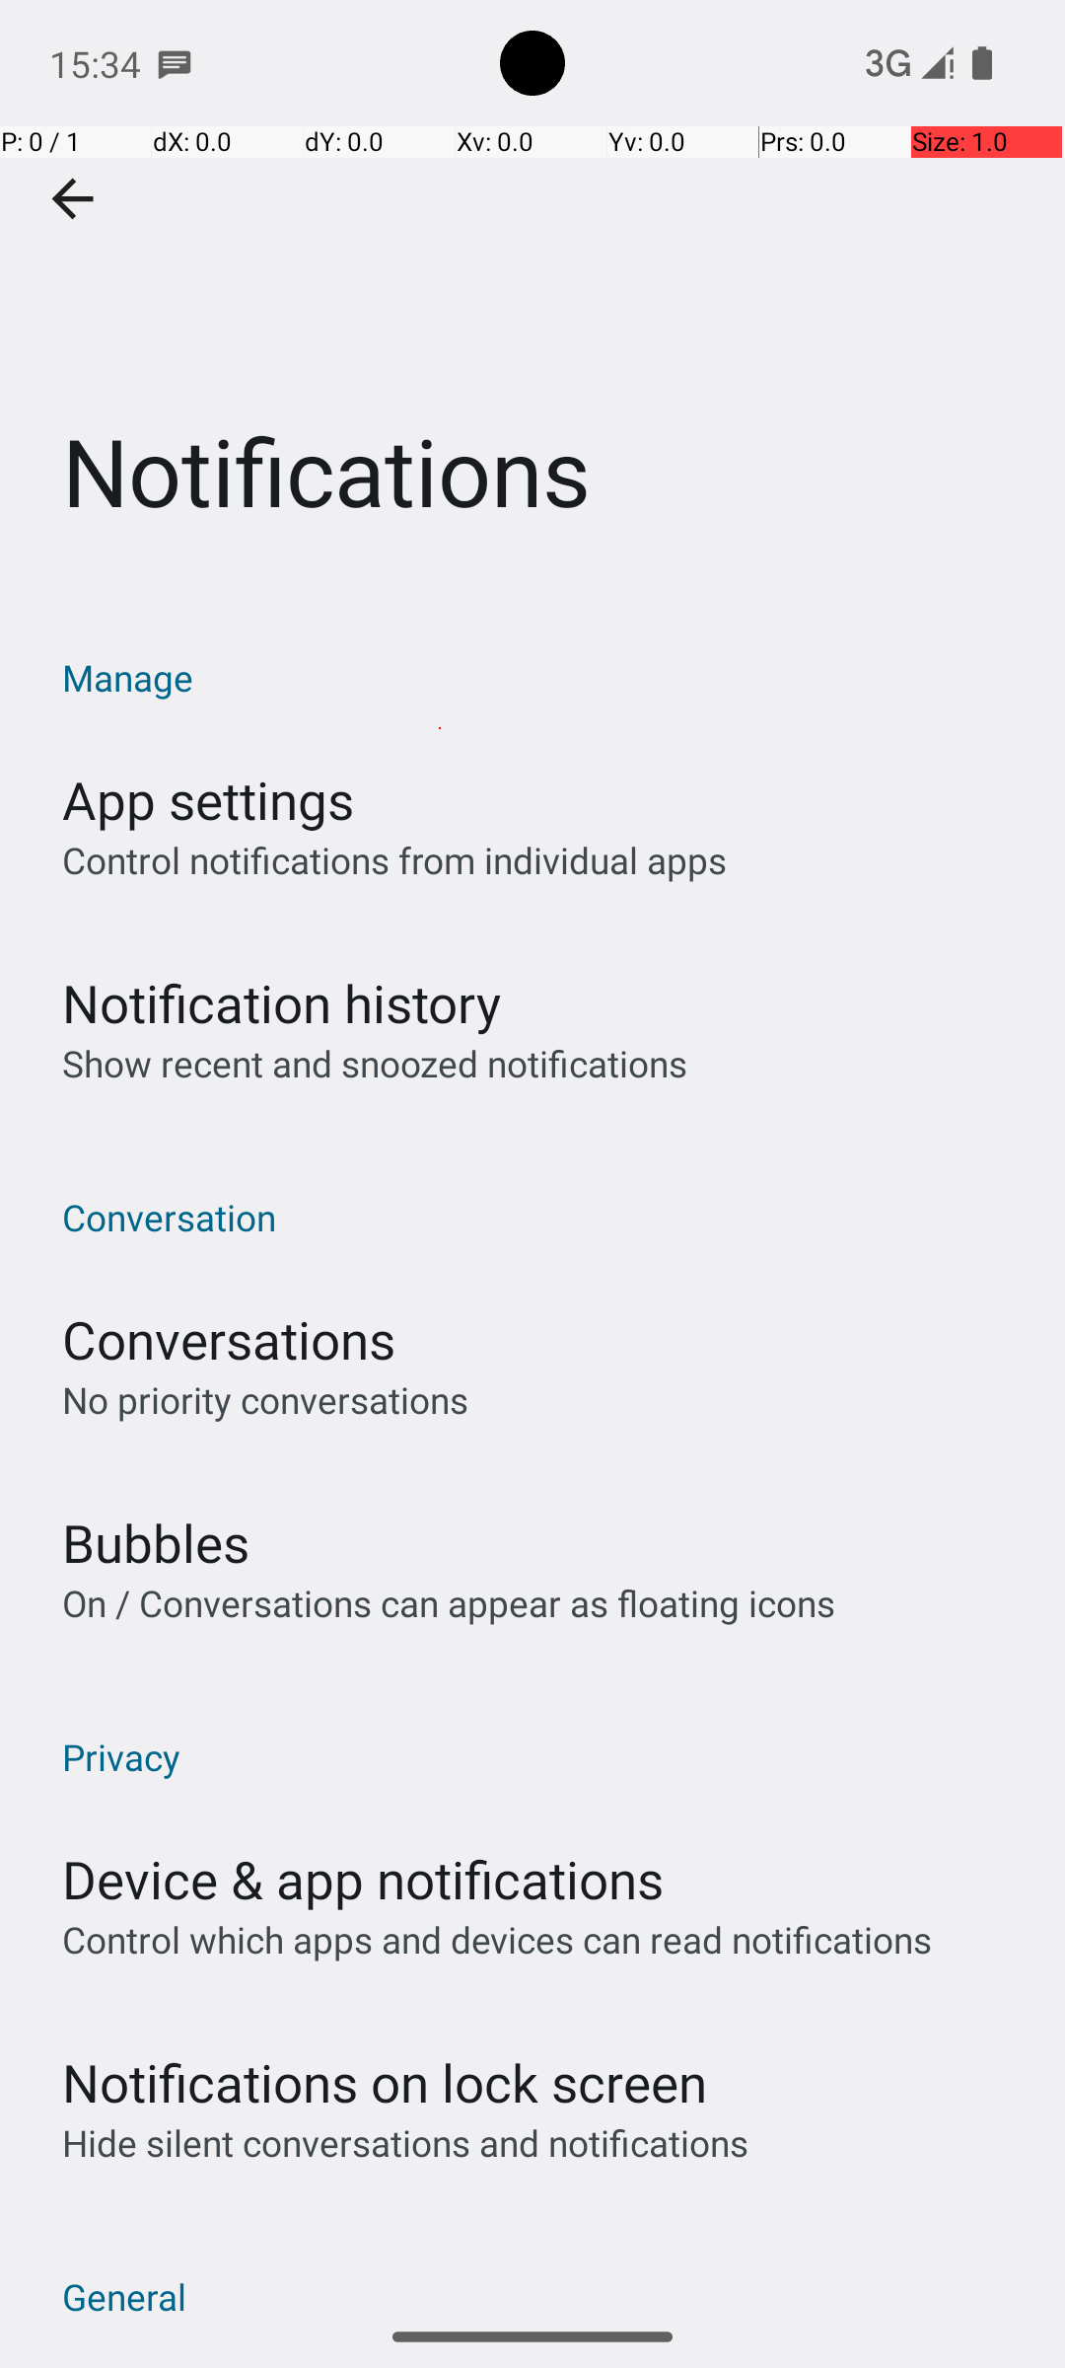 The image size is (1065, 2368). Describe the element at coordinates (208, 799) in the screenshot. I see `App settings` at that location.